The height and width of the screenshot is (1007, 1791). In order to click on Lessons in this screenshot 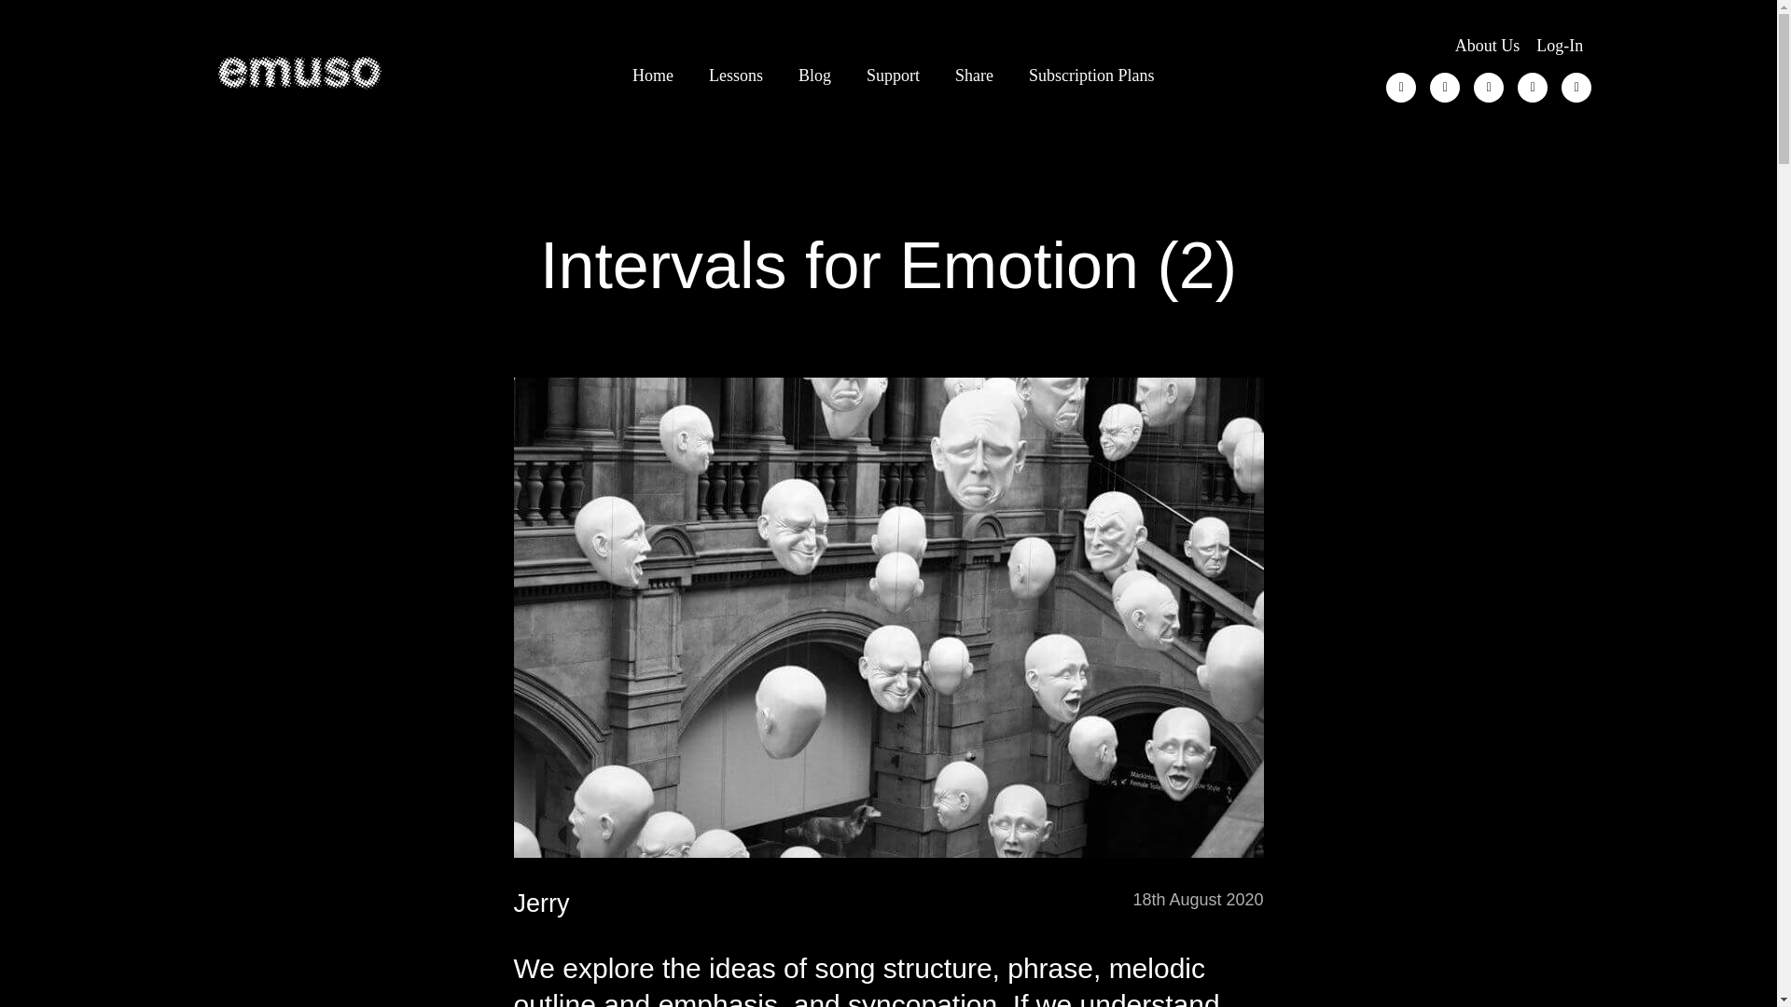, I will do `click(736, 72)`.